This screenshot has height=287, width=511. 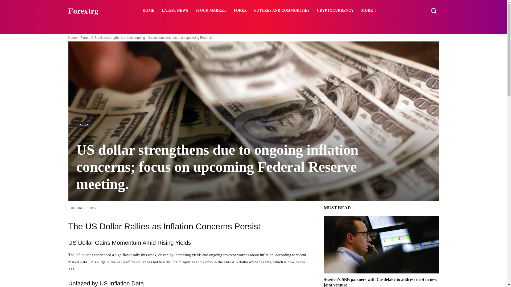 I want to click on Forex, so click(x=84, y=38).